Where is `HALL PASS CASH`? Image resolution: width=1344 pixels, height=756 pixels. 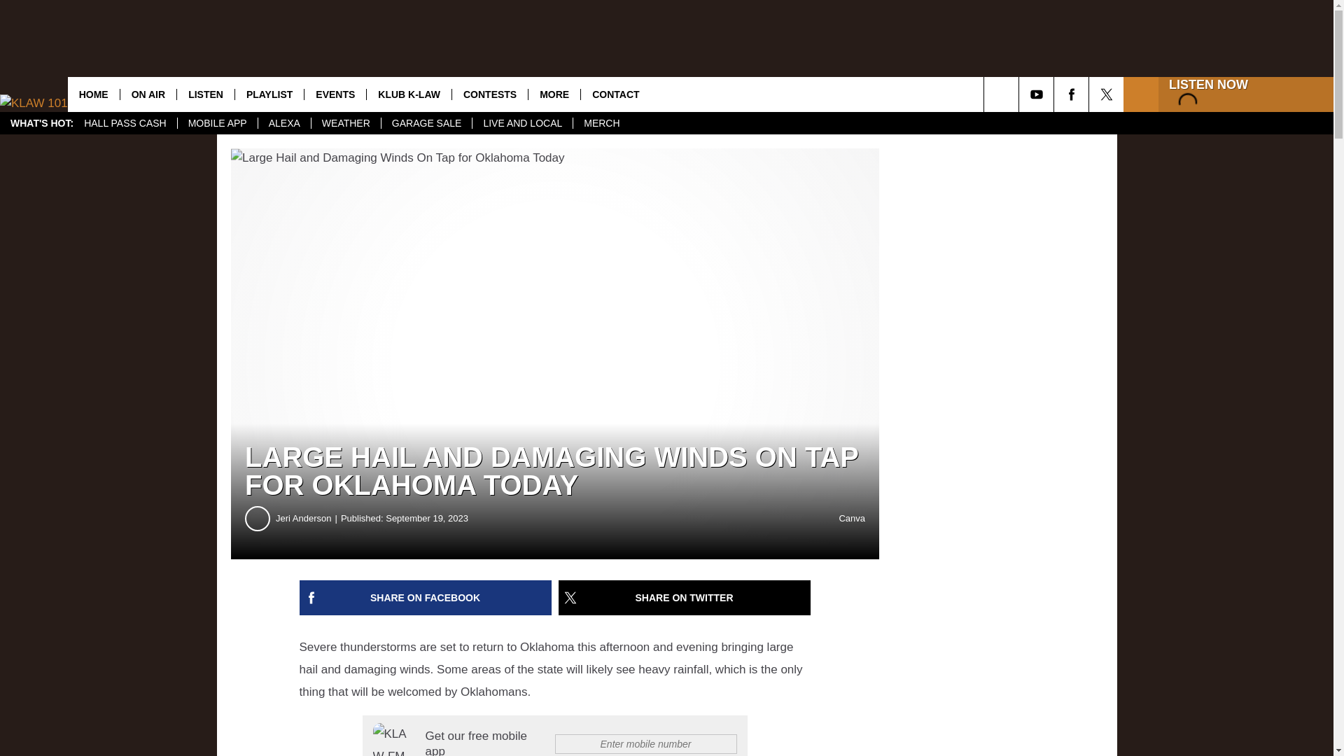 HALL PASS CASH is located at coordinates (125, 123).